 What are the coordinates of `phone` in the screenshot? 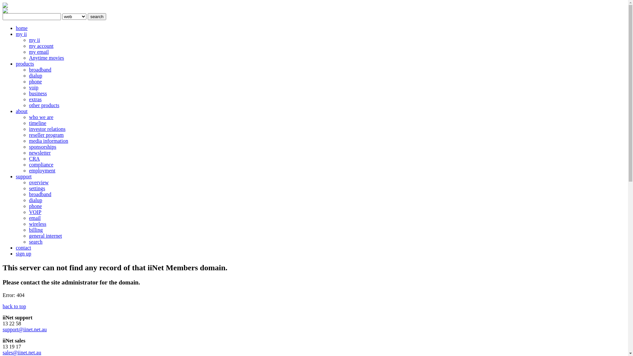 It's located at (36, 82).